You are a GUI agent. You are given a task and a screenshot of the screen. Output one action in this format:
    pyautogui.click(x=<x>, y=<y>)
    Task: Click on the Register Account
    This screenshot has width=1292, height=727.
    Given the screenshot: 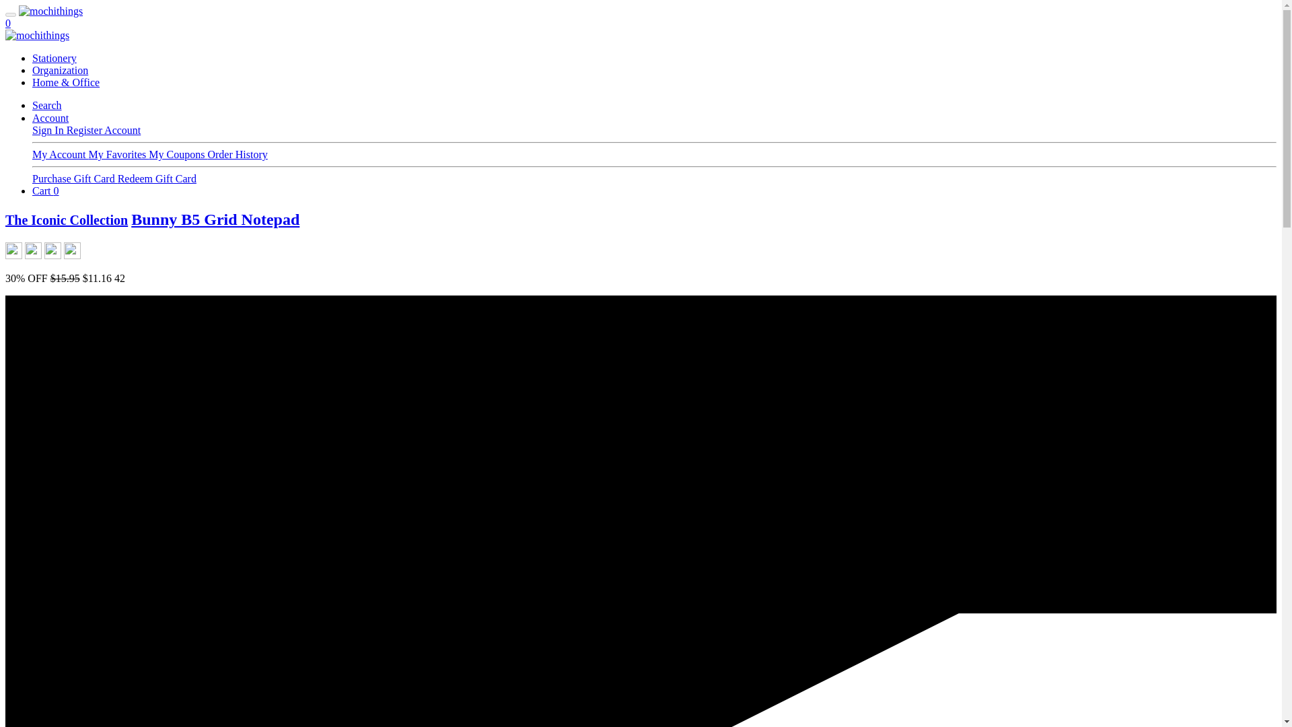 What is the action you would take?
    pyautogui.click(x=104, y=129)
    